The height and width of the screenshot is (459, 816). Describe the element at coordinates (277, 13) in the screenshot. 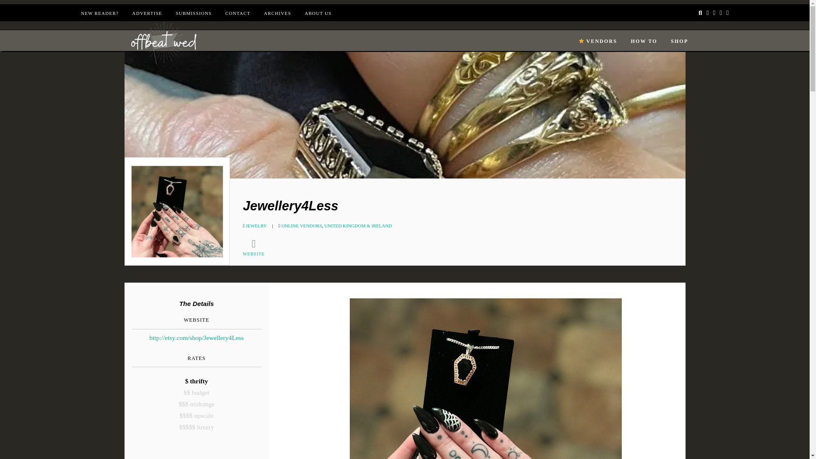

I see `ARCHIVES` at that location.